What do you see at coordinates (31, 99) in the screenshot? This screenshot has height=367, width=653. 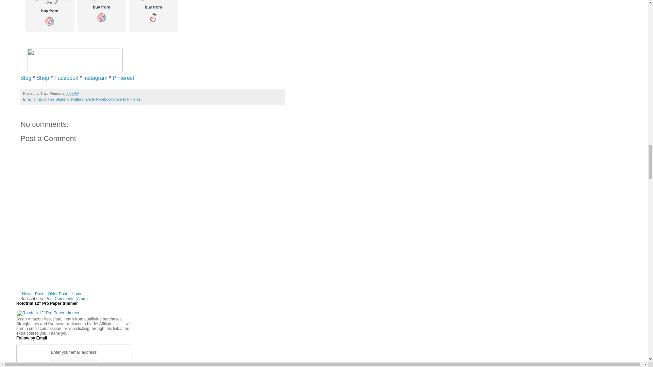 I see `Email This` at bounding box center [31, 99].